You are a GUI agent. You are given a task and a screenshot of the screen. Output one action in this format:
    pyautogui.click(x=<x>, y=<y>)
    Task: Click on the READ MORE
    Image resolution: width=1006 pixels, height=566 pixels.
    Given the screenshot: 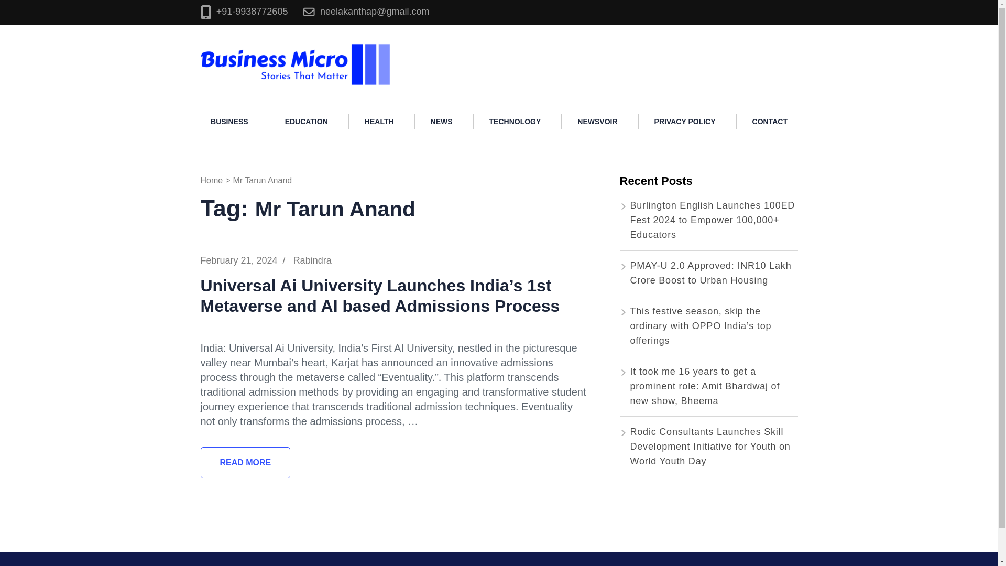 What is the action you would take?
    pyautogui.click(x=245, y=462)
    